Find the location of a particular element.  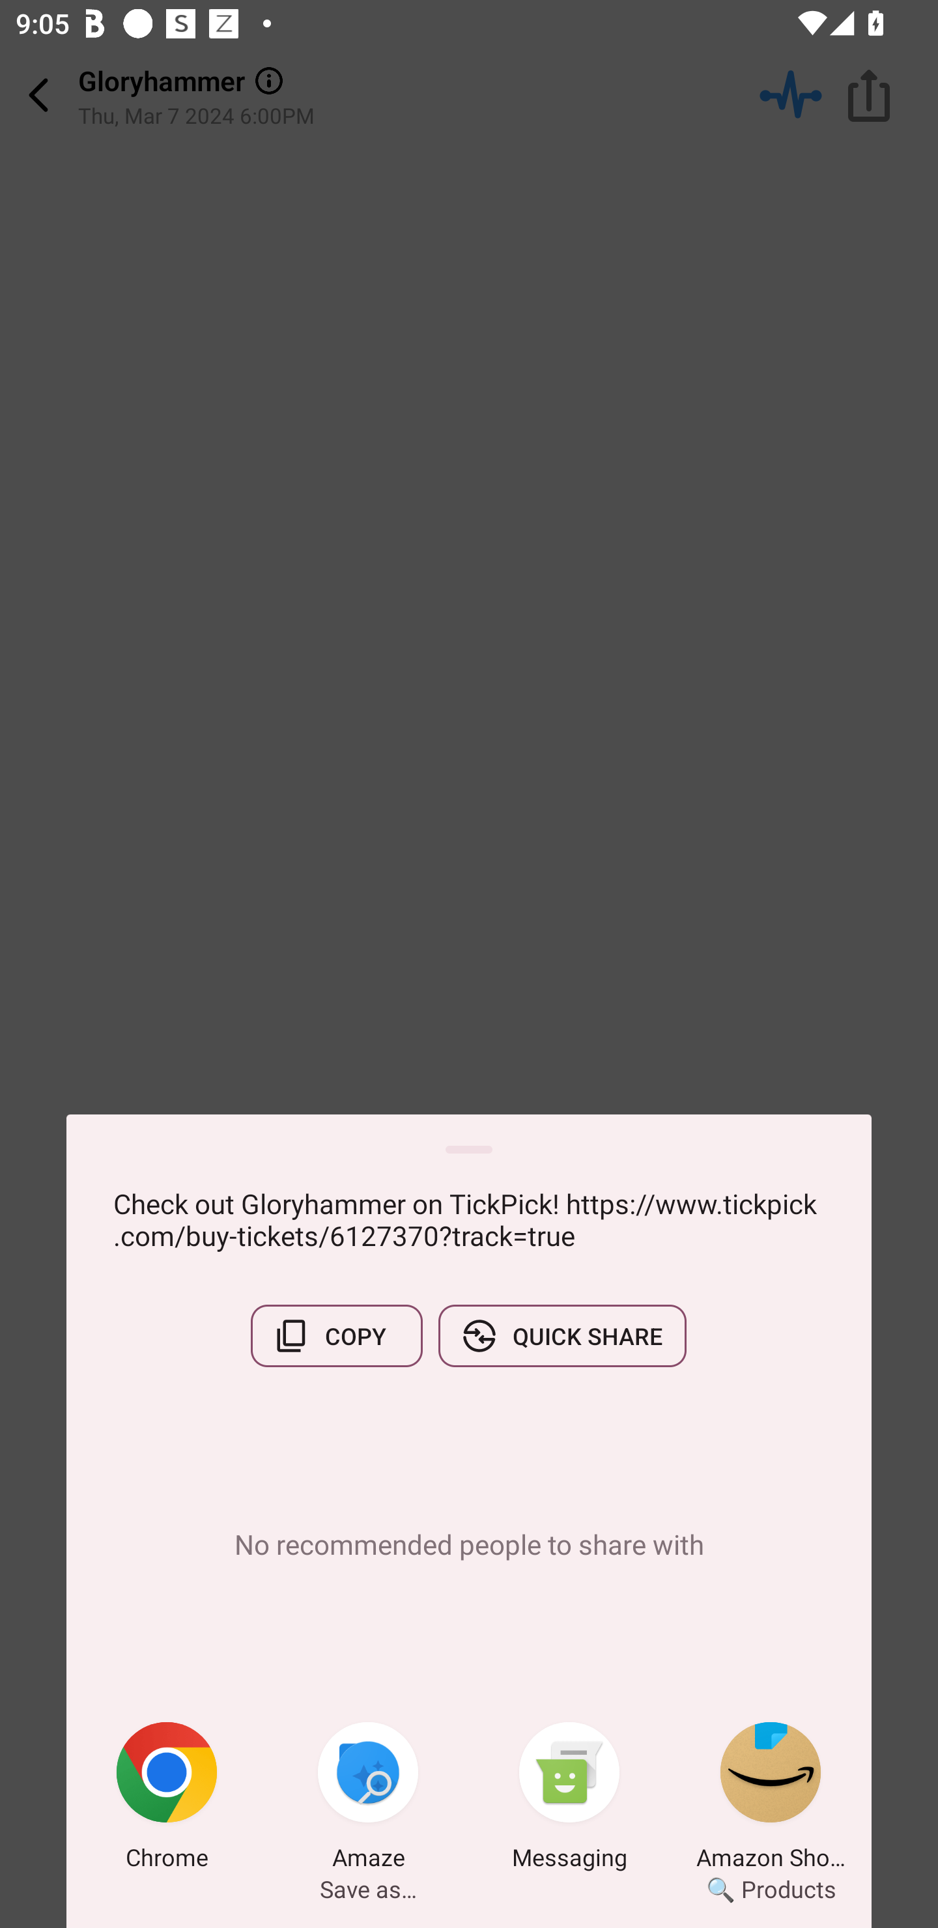

Messaging is located at coordinates (569, 1800).